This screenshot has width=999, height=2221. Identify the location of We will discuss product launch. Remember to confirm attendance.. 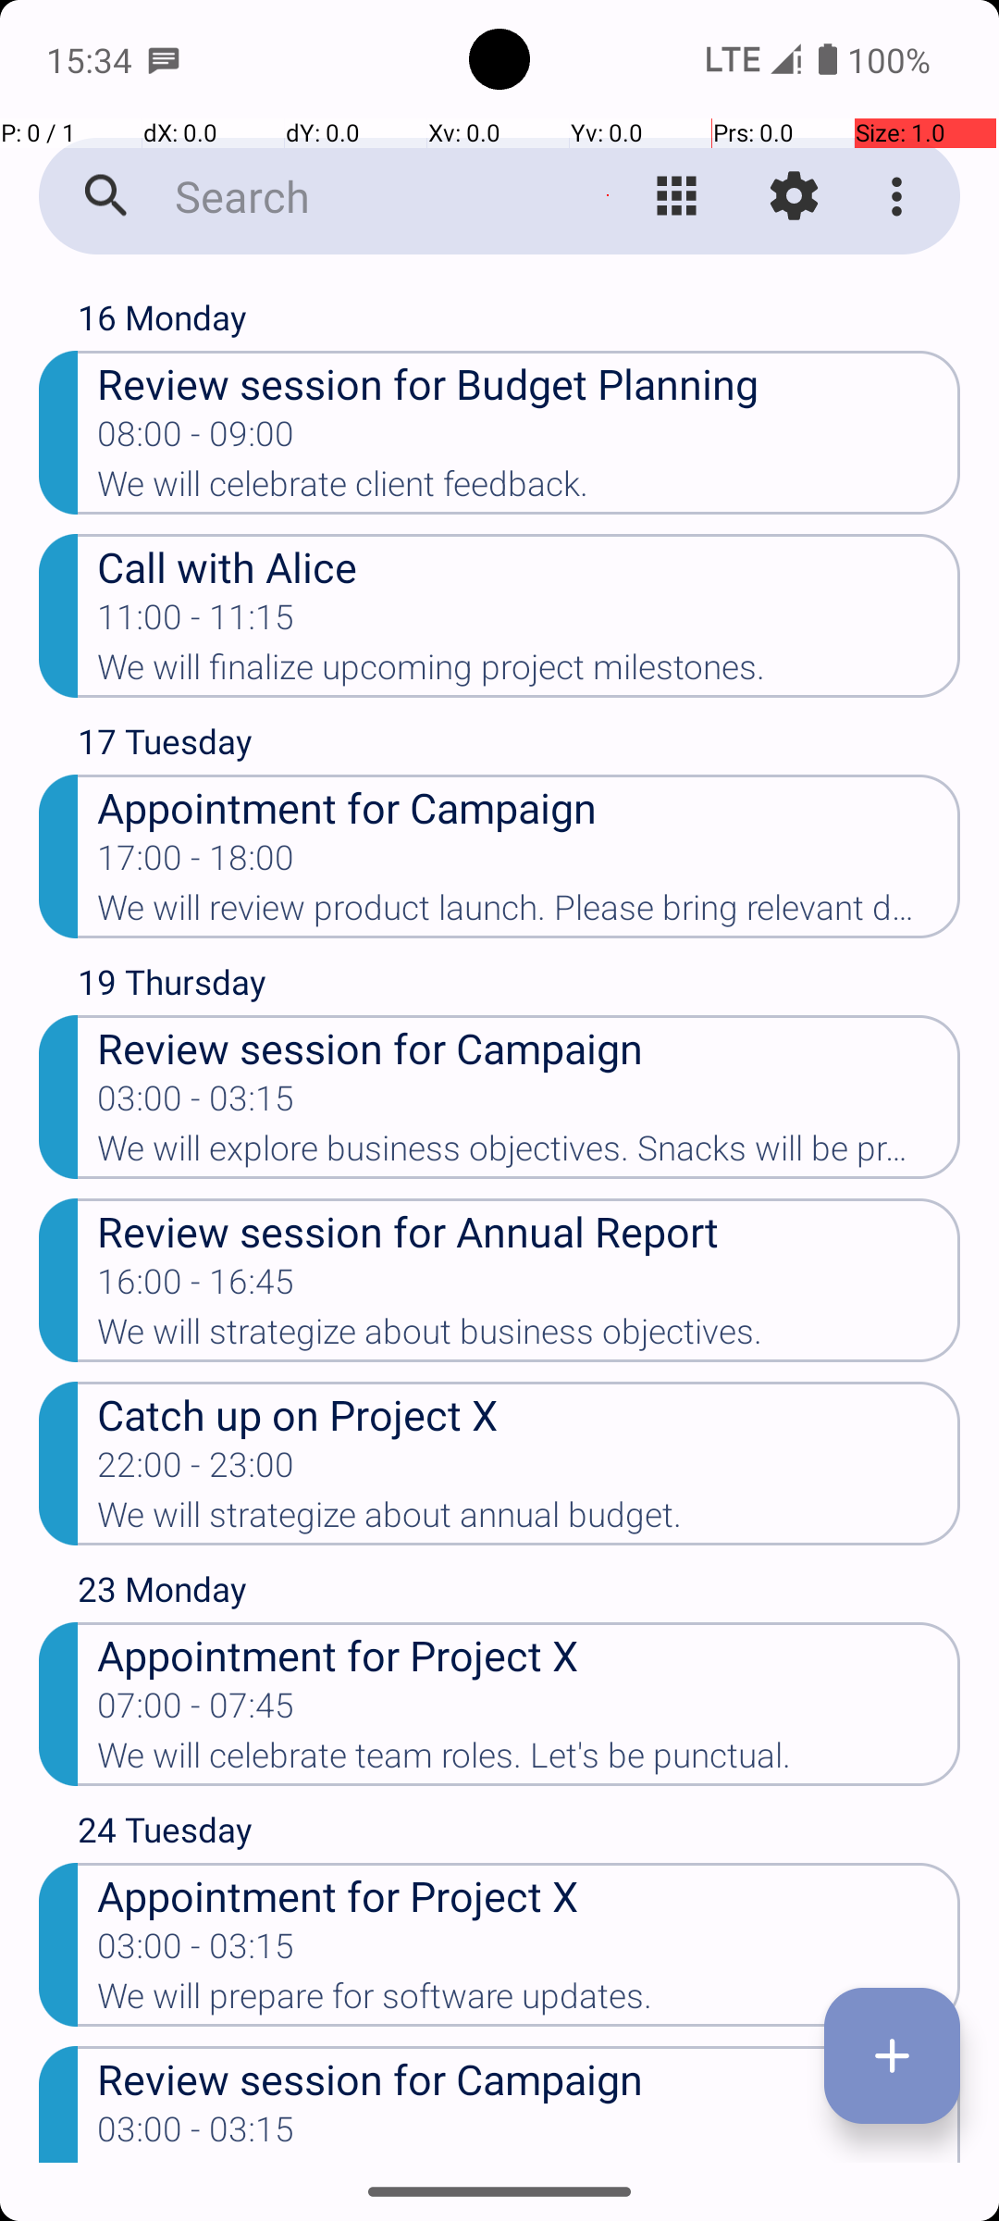
(529, 2162).